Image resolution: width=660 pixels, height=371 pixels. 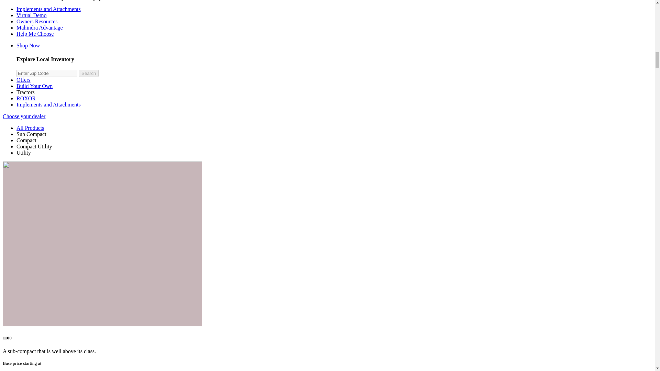 I want to click on Virtual Demo, so click(x=31, y=15).